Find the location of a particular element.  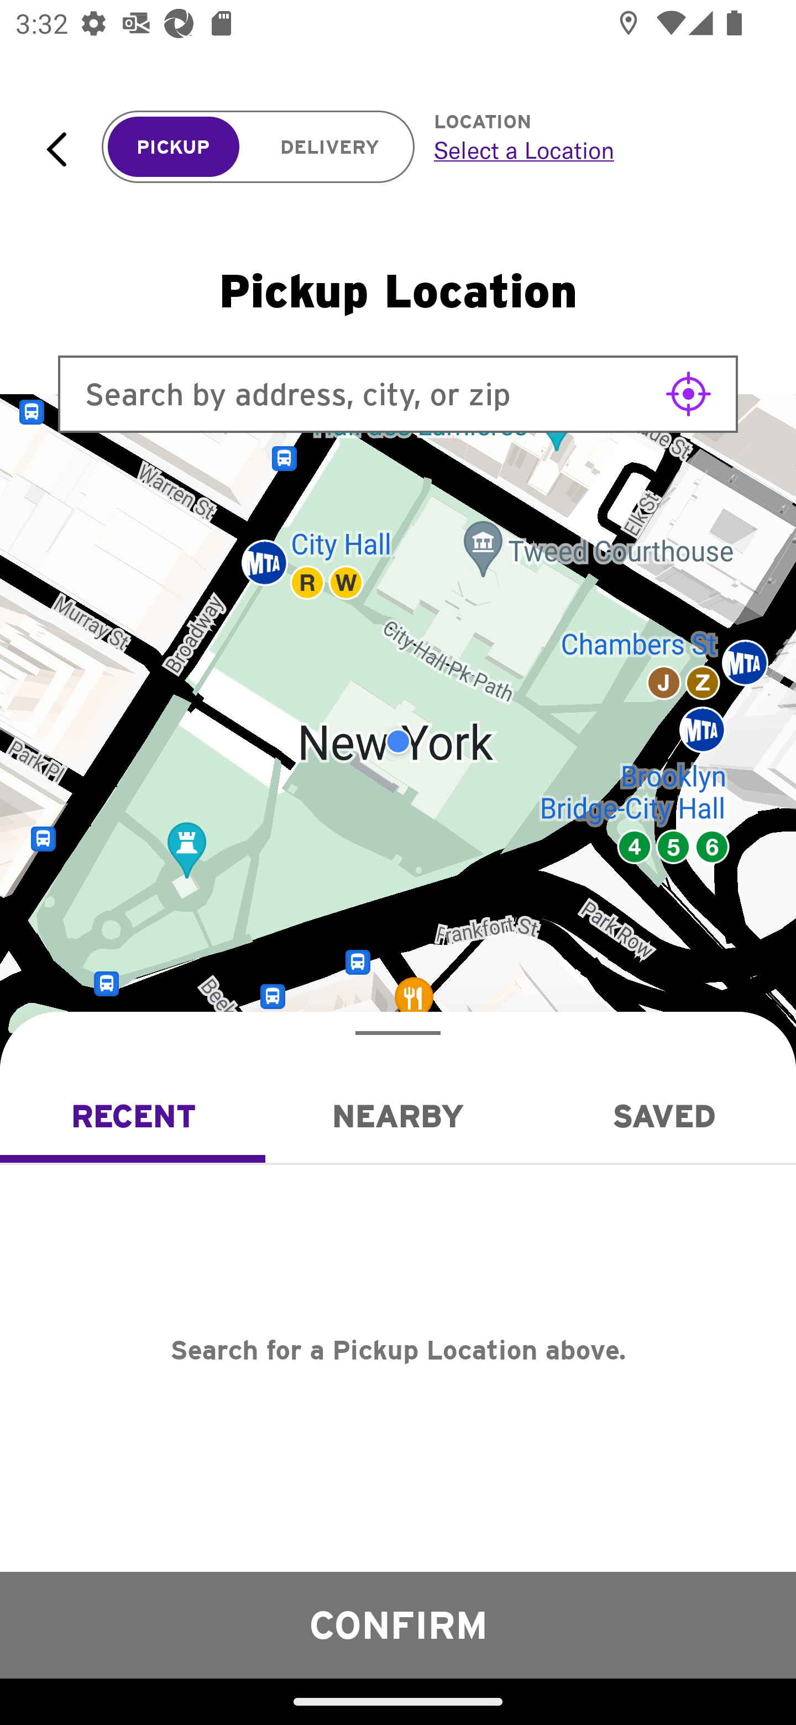

Search by address, city, or zip is located at coordinates (398, 394).